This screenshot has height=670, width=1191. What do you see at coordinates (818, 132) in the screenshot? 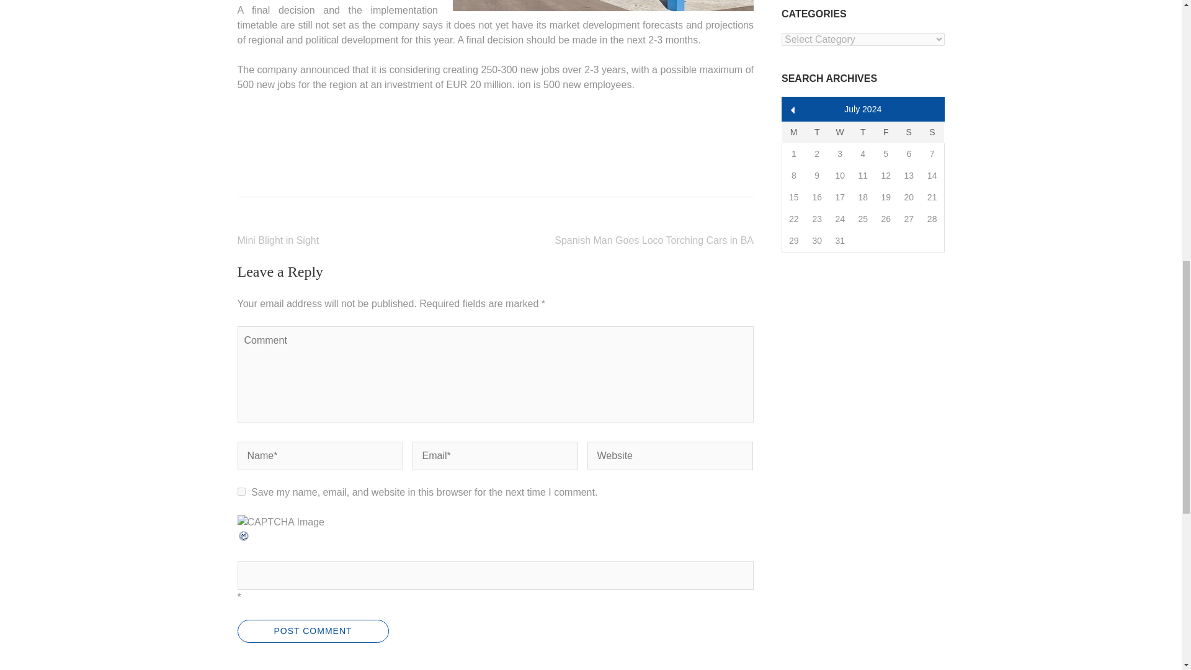
I see `Tuesday` at bounding box center [818, 132].